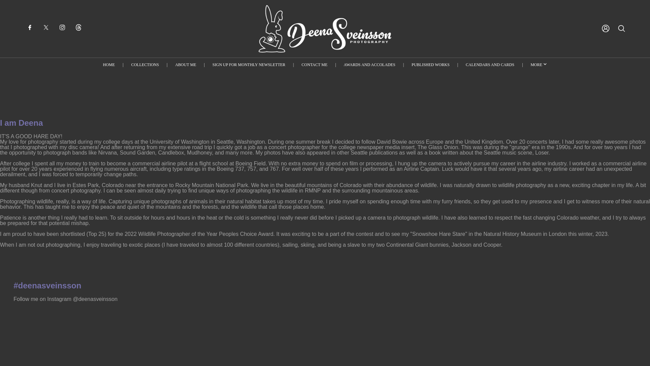 The height and width of the screenshot is (366, 650). Describe the element at coordinates (314, 64) in the screenshot. I see `CONTACT ME` at that location.